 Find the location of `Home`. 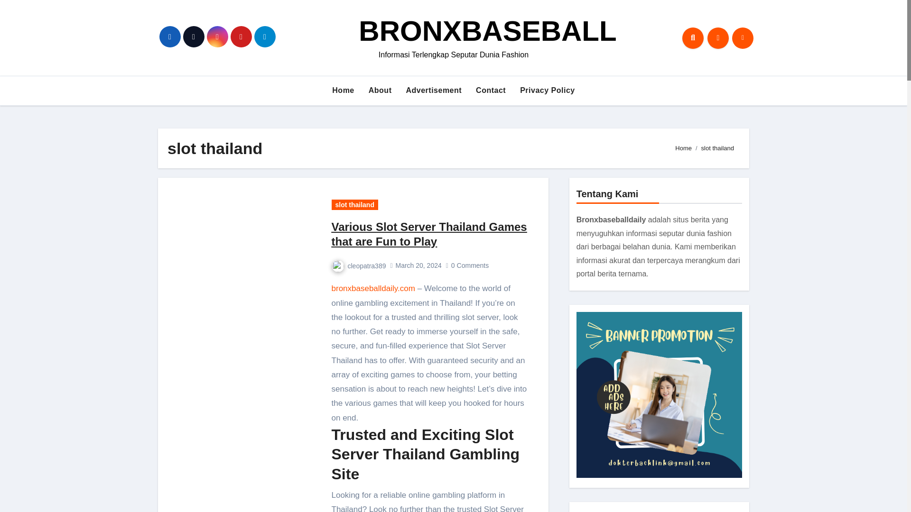

Home is located at coordinates (683, 148).